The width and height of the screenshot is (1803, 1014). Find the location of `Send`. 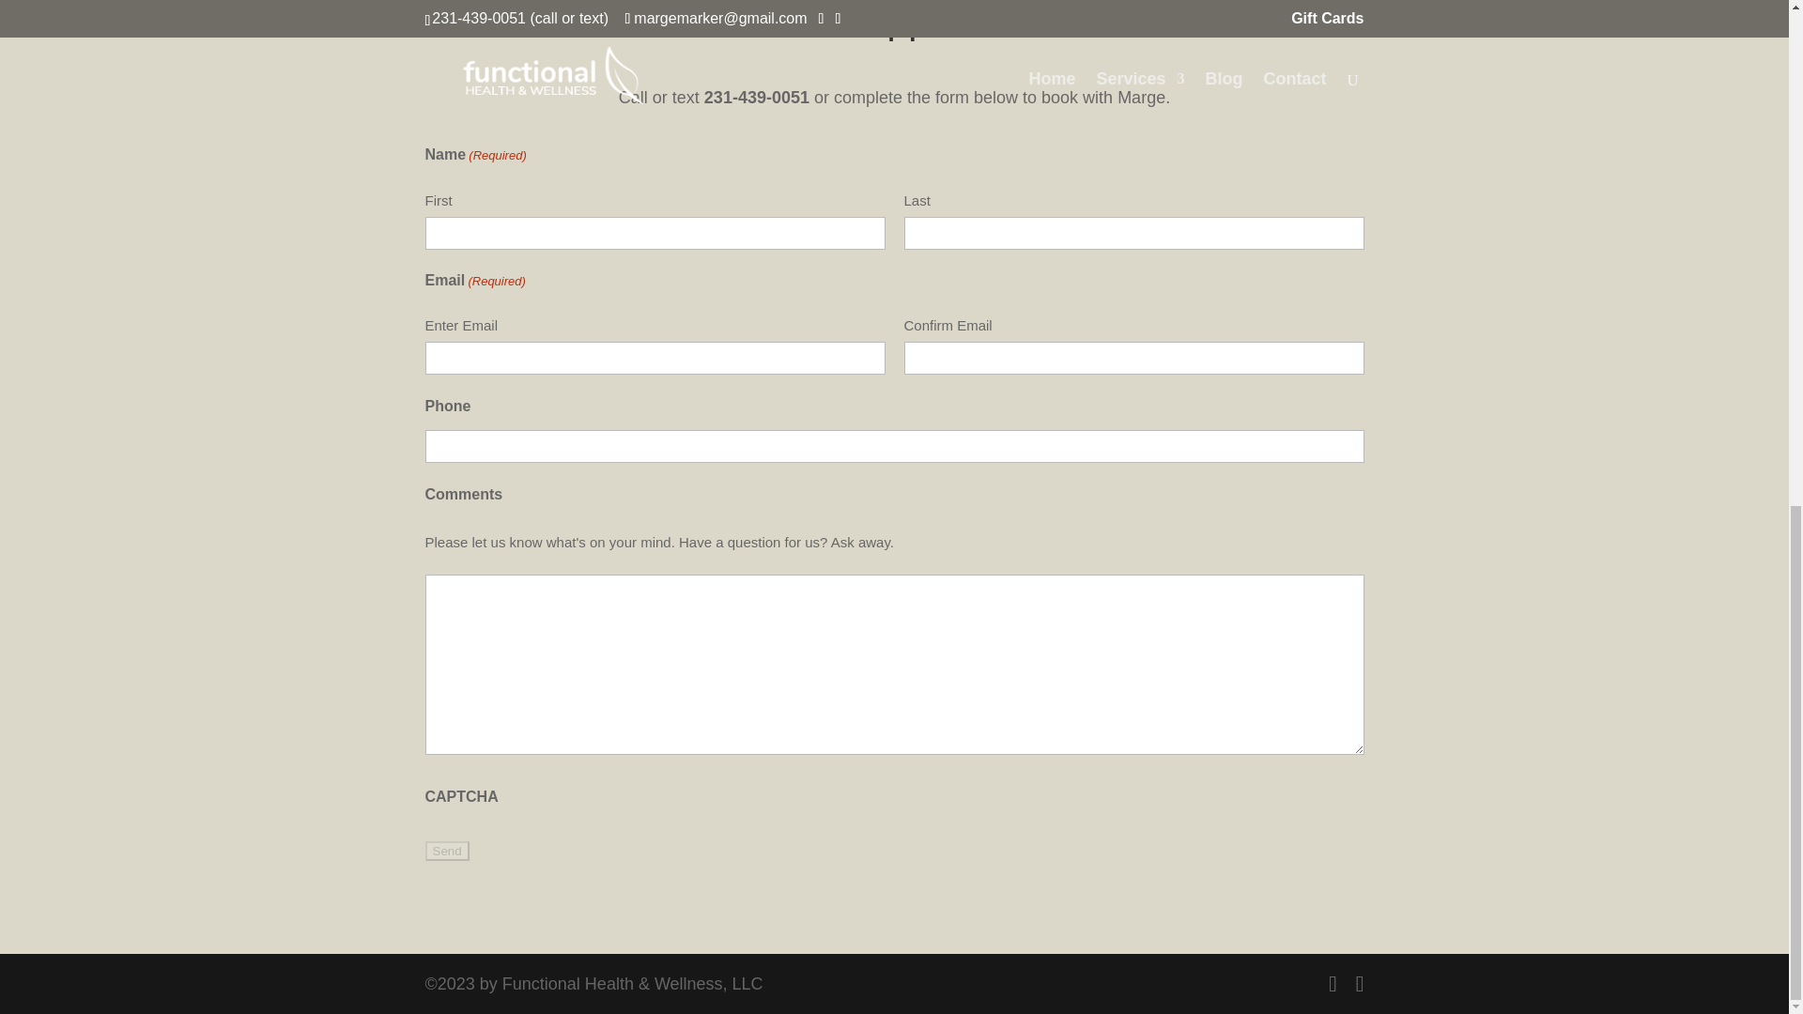

Send is located at coordinates (446, 851).